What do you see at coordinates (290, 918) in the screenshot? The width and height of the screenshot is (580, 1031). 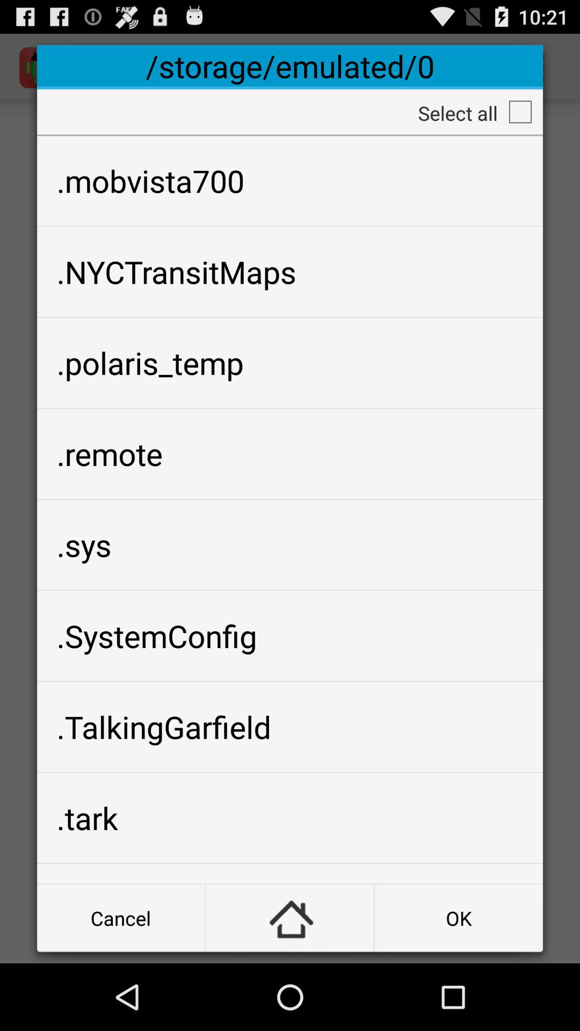 I see `tap the icon below .transportext app` at bounding box center [290, 918].